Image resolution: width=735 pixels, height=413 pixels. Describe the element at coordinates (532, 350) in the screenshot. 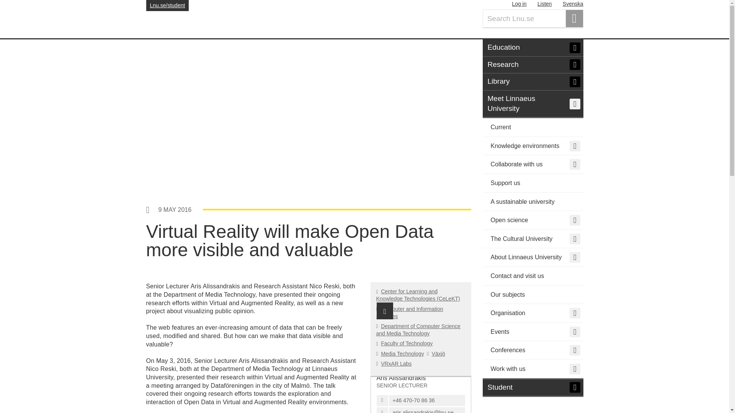

I see `Conferences` at that location.